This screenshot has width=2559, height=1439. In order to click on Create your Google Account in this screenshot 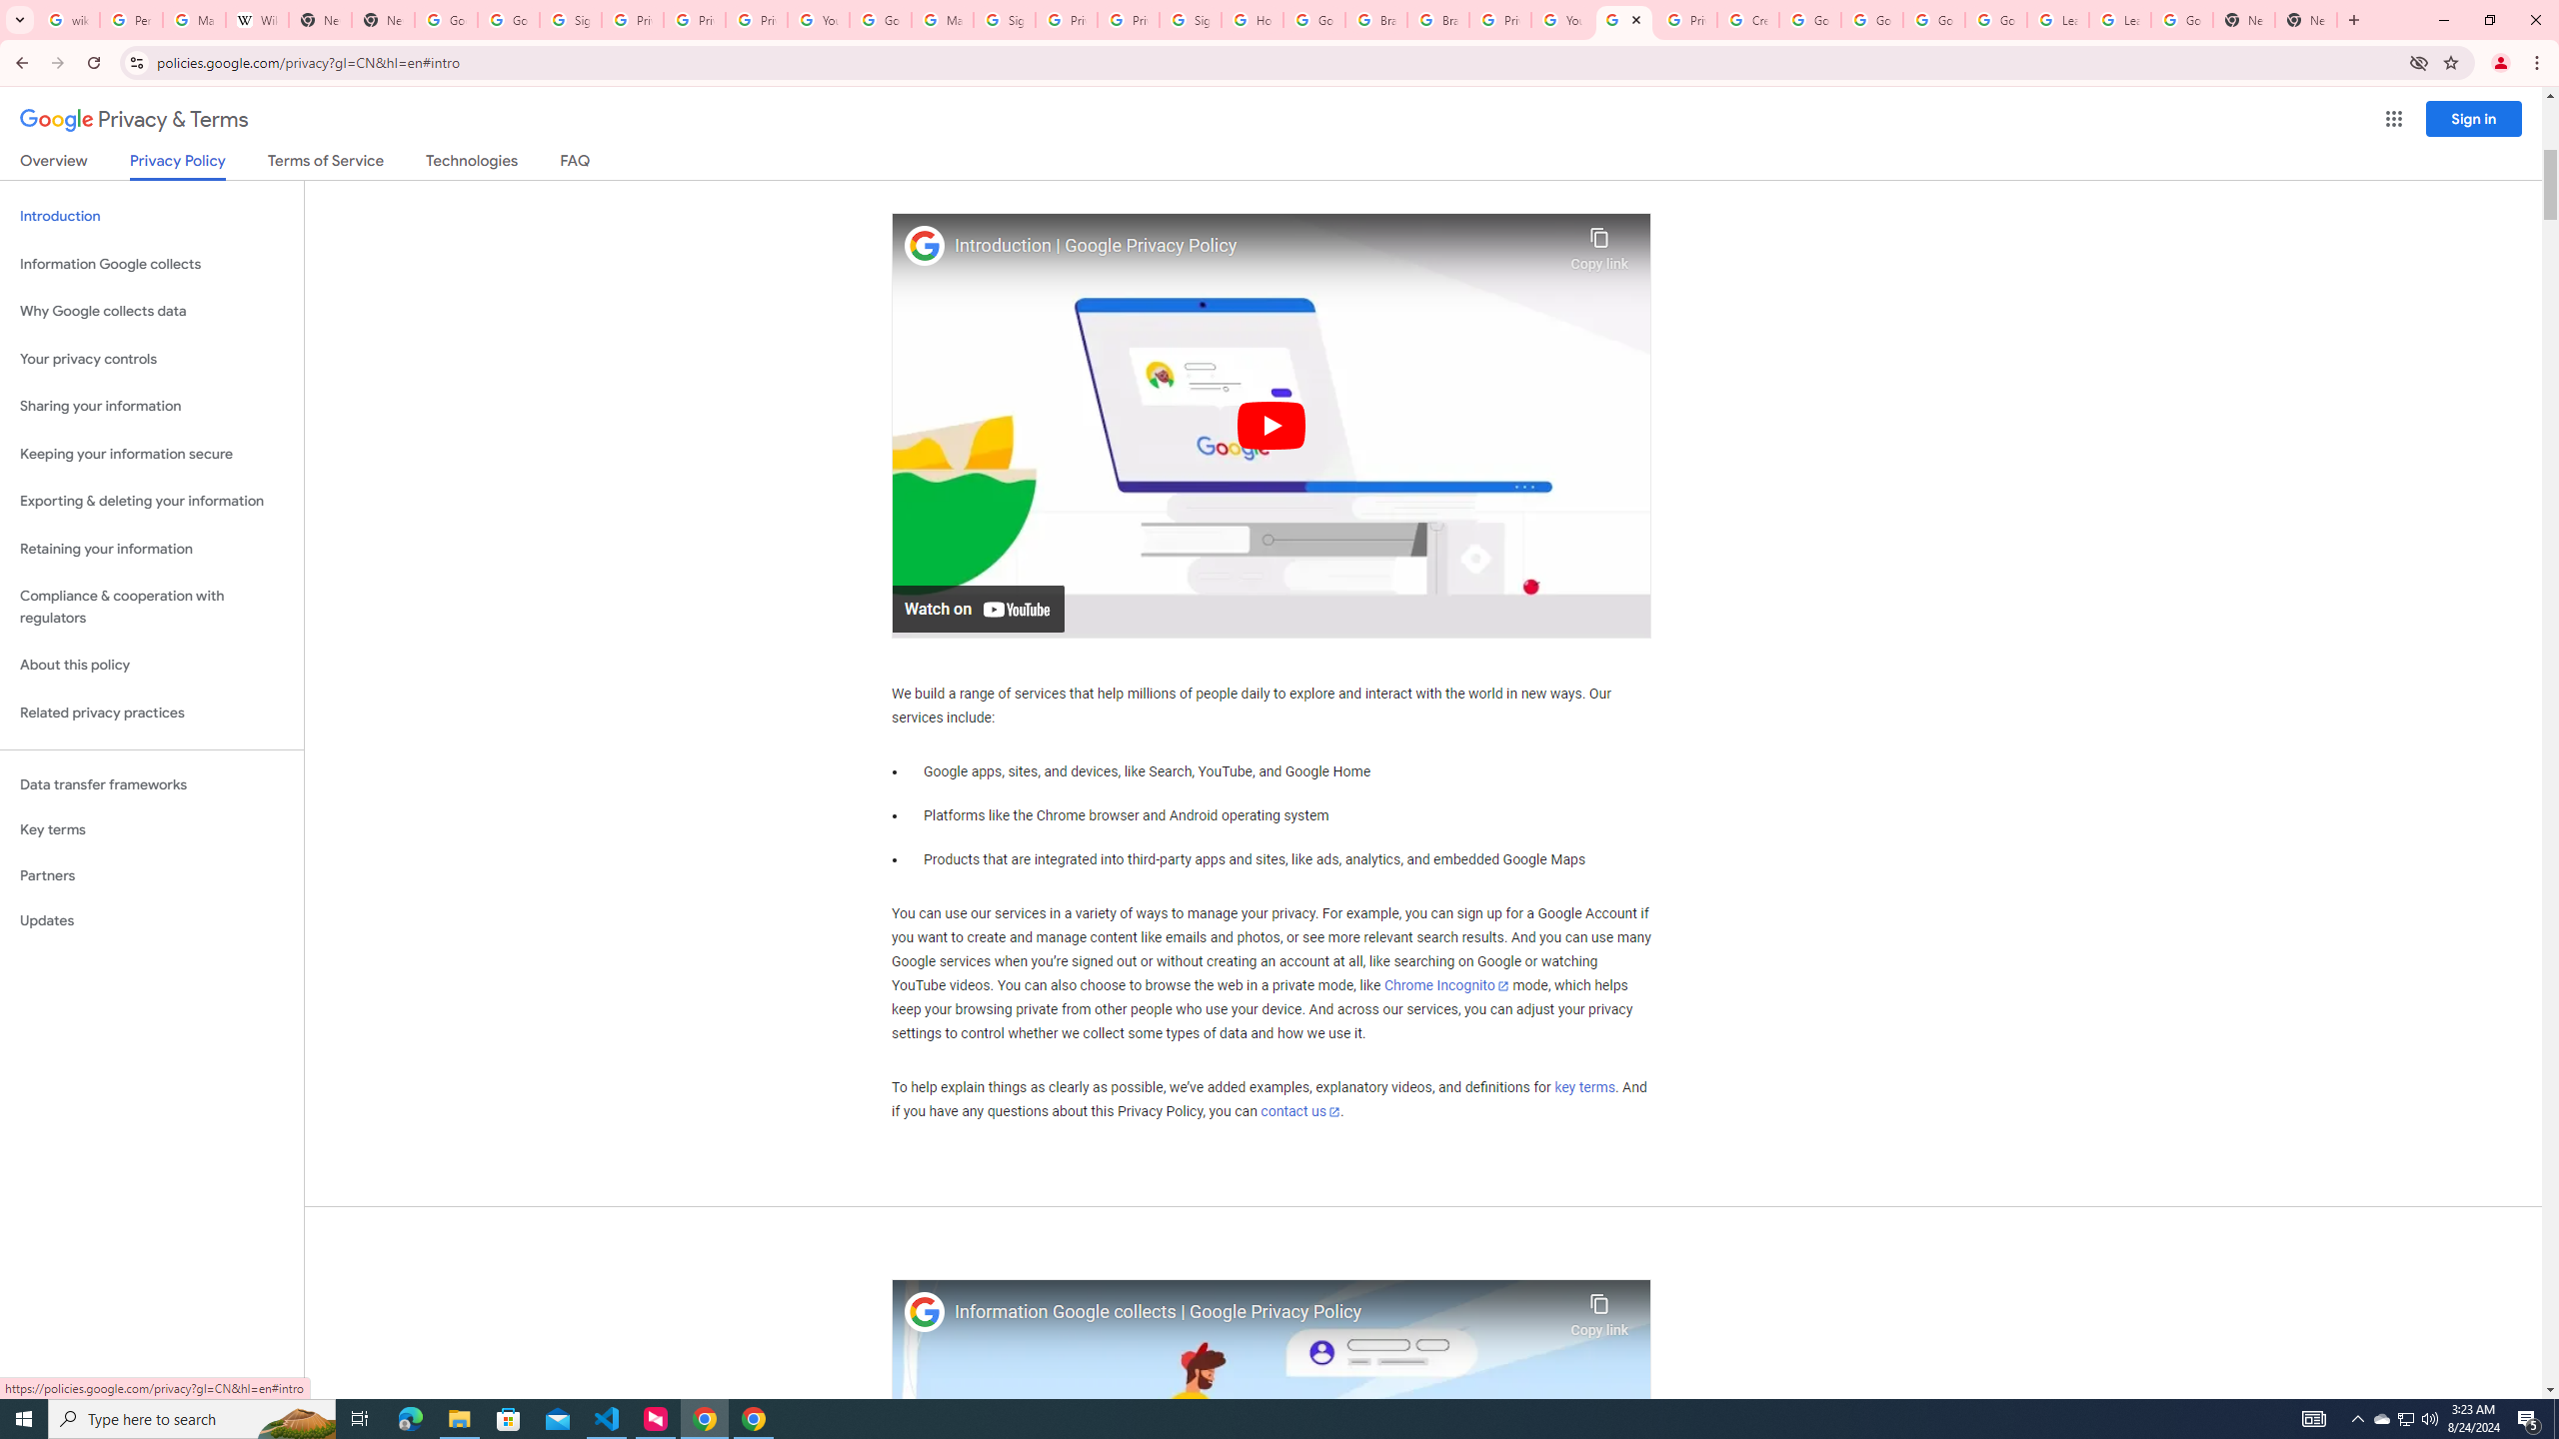, I will do `click(1749, 20)`.